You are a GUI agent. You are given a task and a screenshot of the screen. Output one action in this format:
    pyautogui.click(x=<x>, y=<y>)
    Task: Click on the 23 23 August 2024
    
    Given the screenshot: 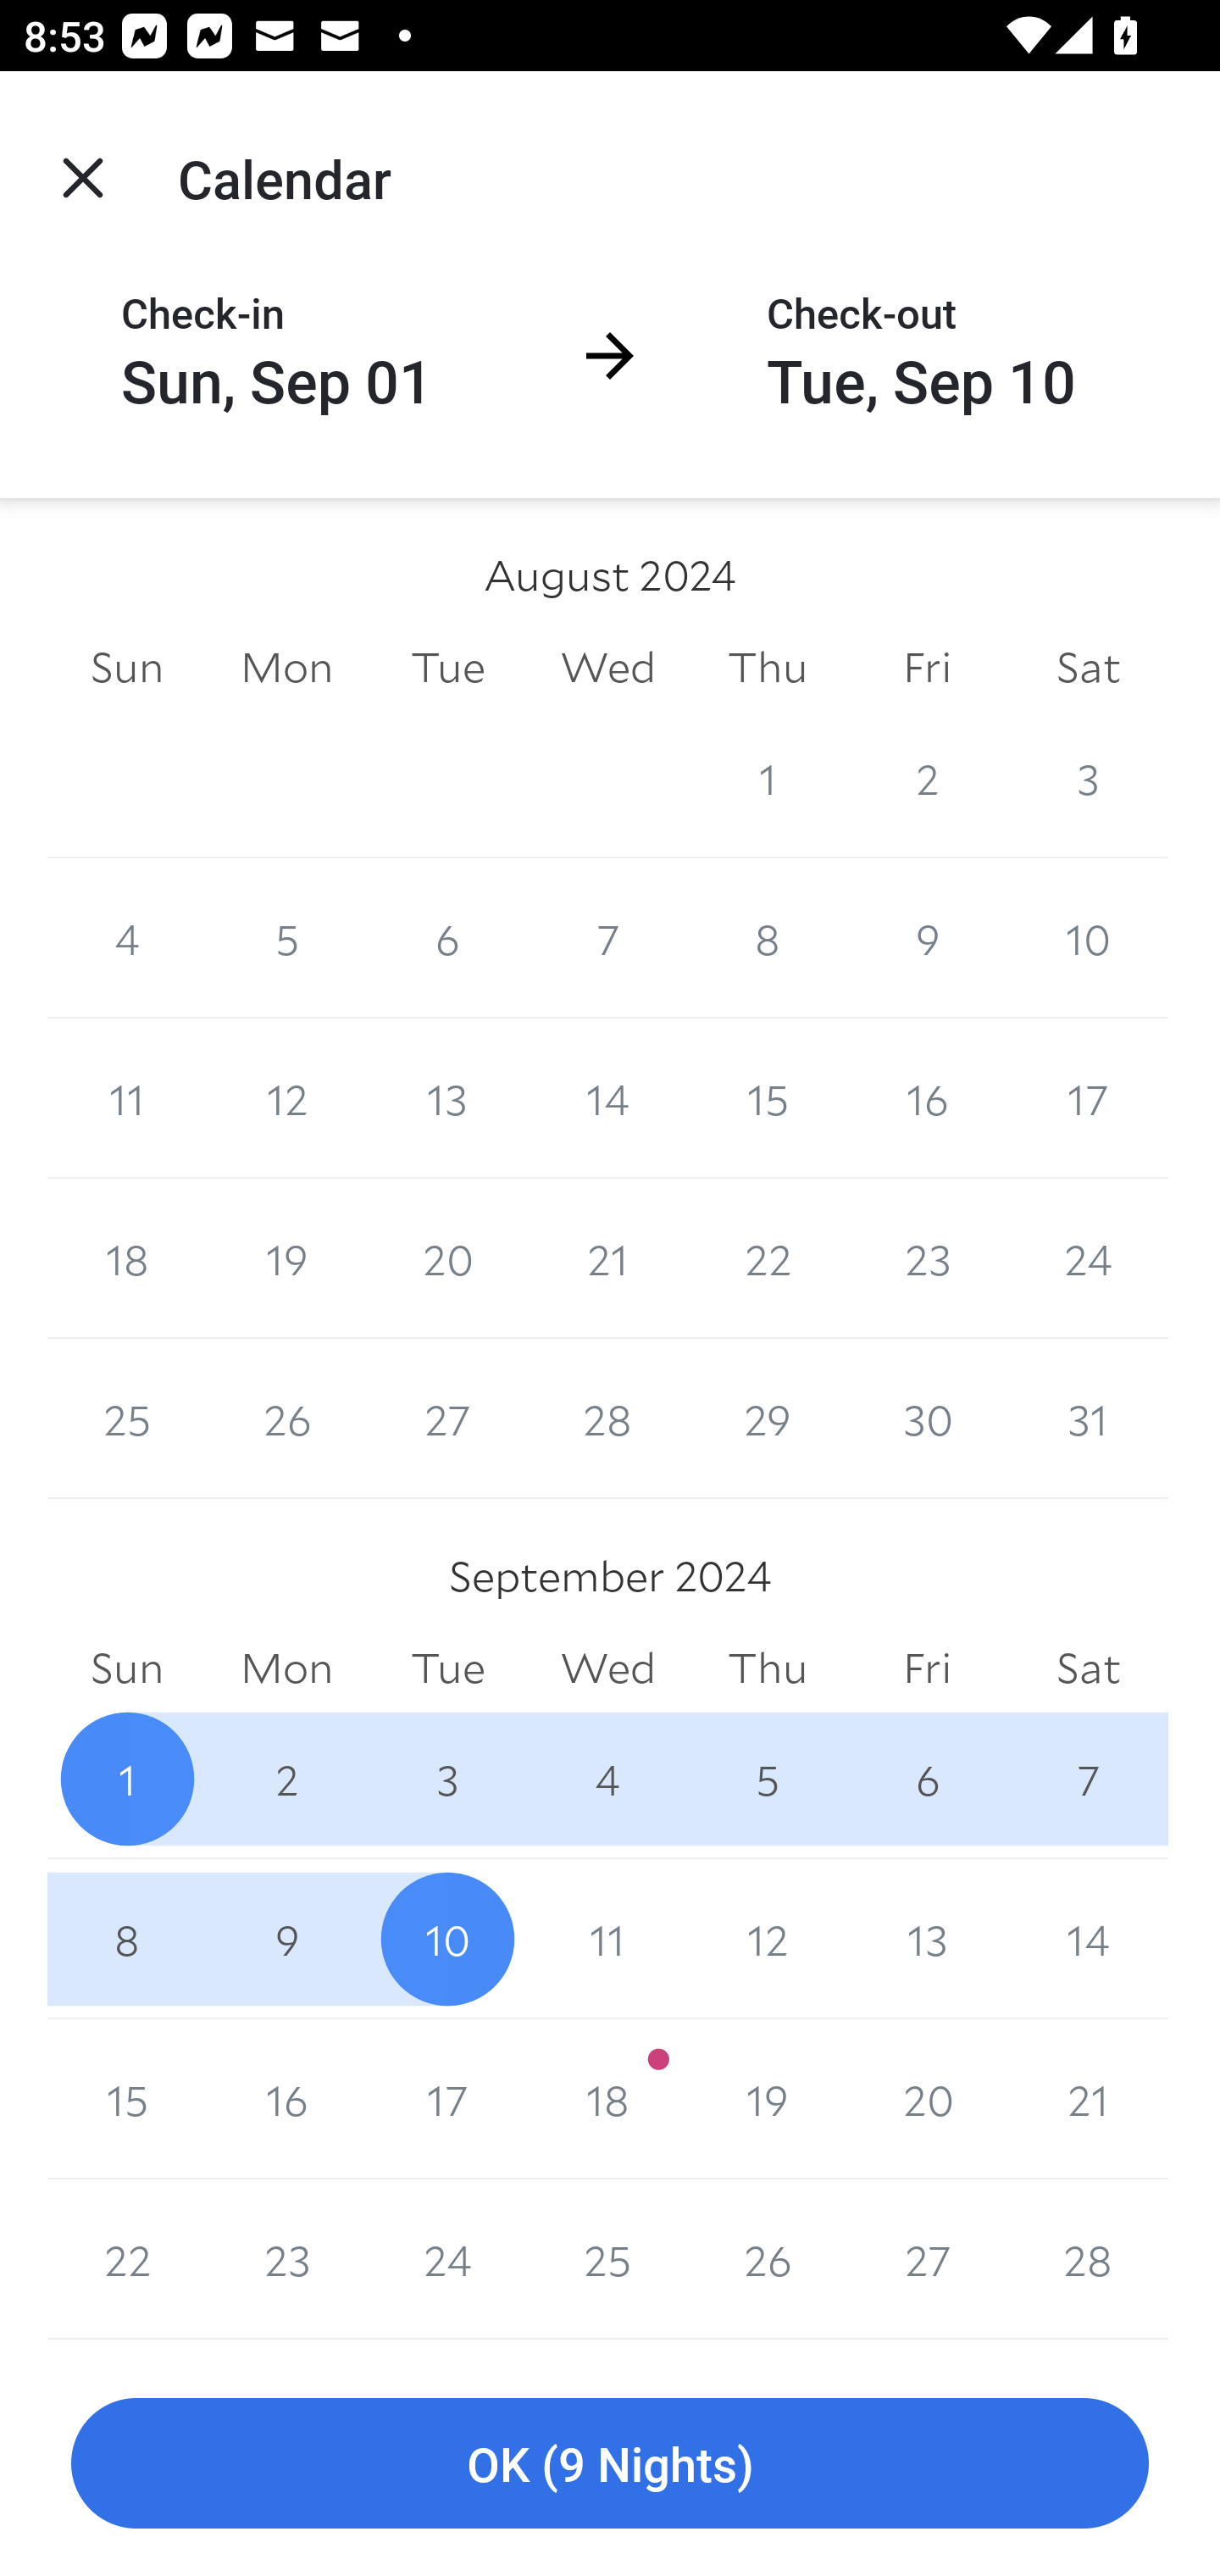 What is the action you would take?
    pyautogui.click(x=927, y=1259)
    